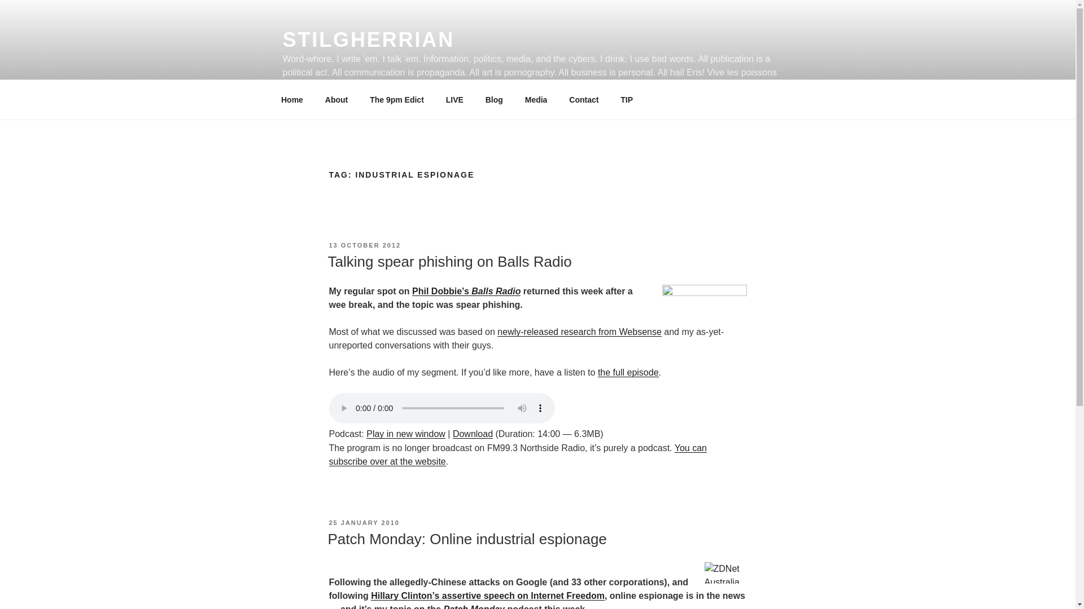 Image resolution: width=1084 pixels, height=609 pixels. What do you see at coordinates (473, 434) in the screenshot?
I see `Download` at bounding box center [473, 434].